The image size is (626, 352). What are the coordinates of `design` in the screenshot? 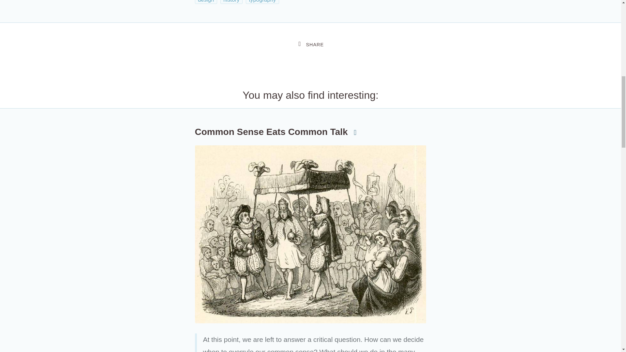 It's located at (206, 2).